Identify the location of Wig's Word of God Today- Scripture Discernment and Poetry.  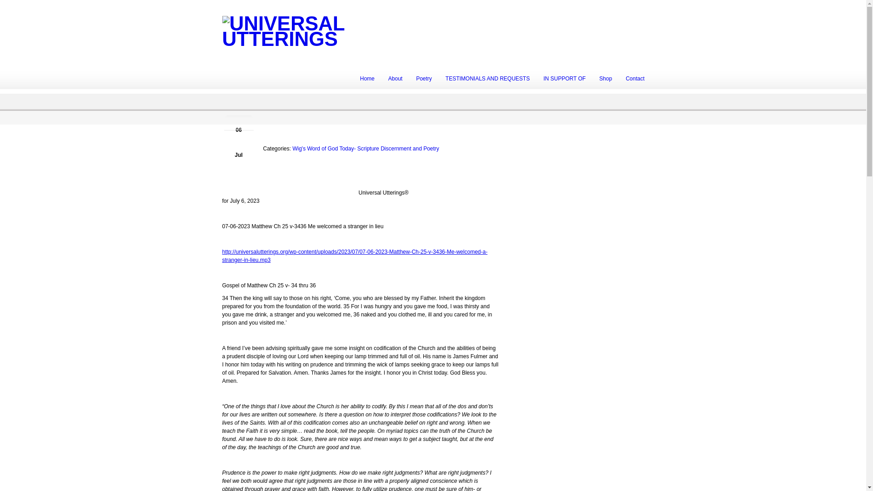
(366, 148).